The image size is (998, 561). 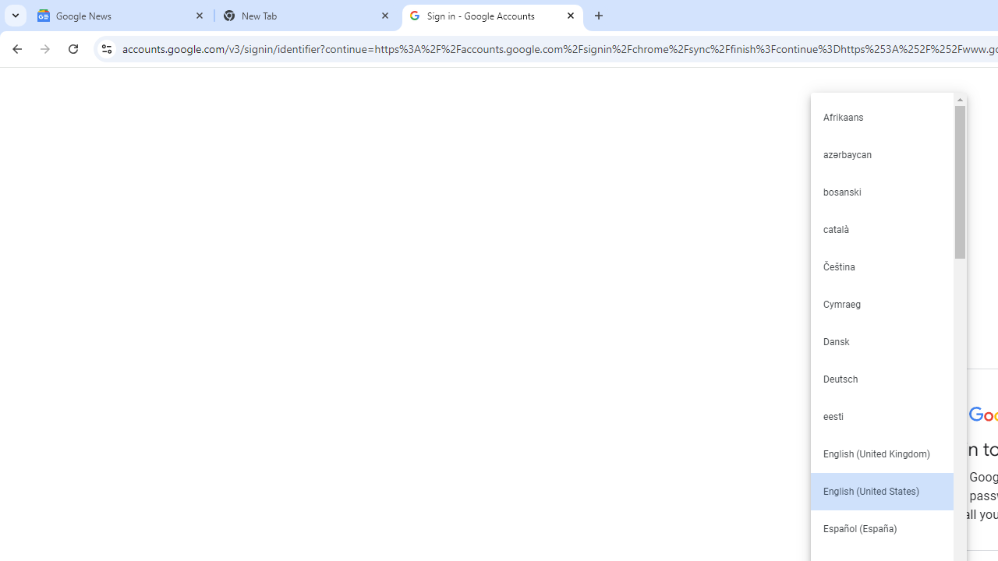 I want to click on Deutsch, so click(x=881, y=379).